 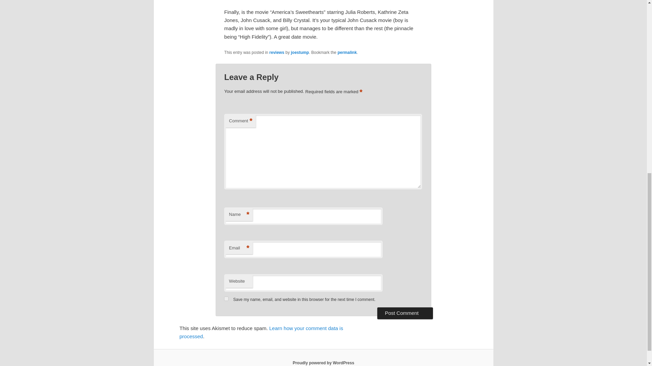 I want to click on Semantic Personal Publishing Platform, so click(x=323, y=363).